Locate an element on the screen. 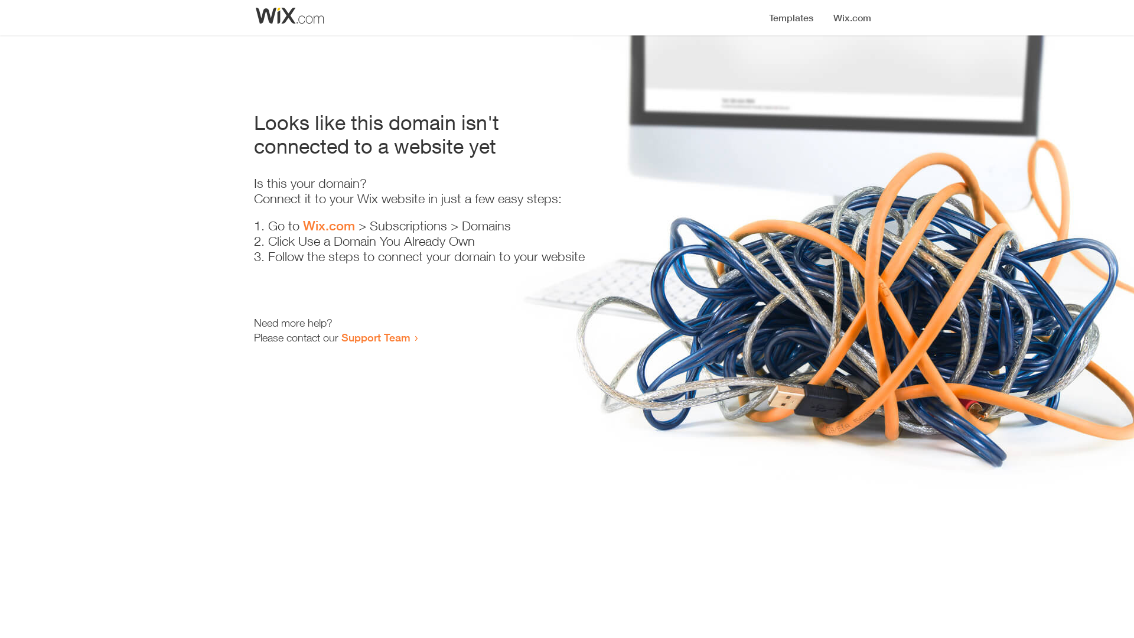 This screenshot has width=1134, height=638. Wix.com is located at coordinates (329, 226).